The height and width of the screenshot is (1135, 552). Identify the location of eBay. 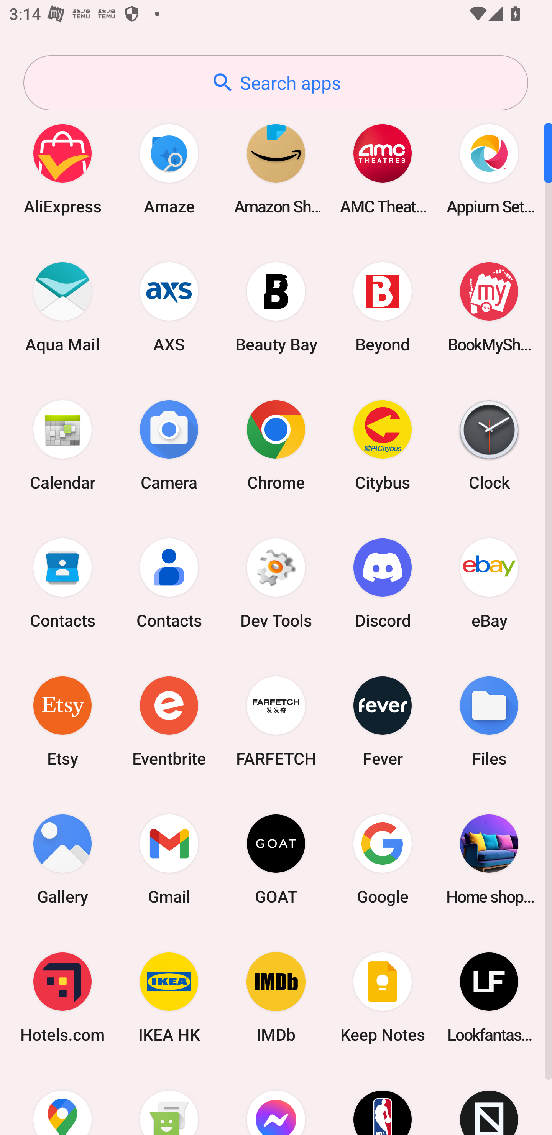
(489, 583).